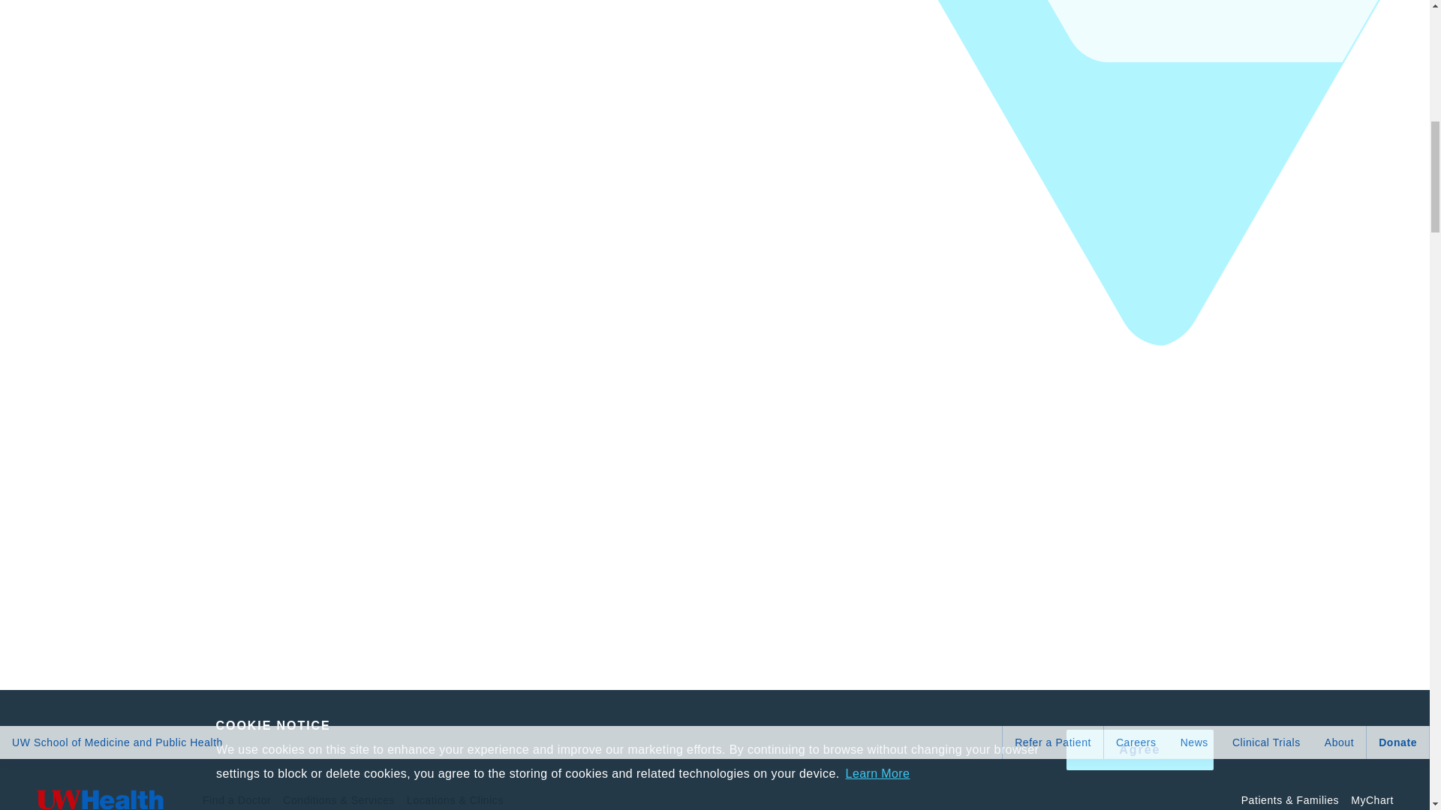 The height and width of the screenshot is (810, 1441). Describe the element at coordinates (1339, 742) in the screenshot. I see `About` at that location.